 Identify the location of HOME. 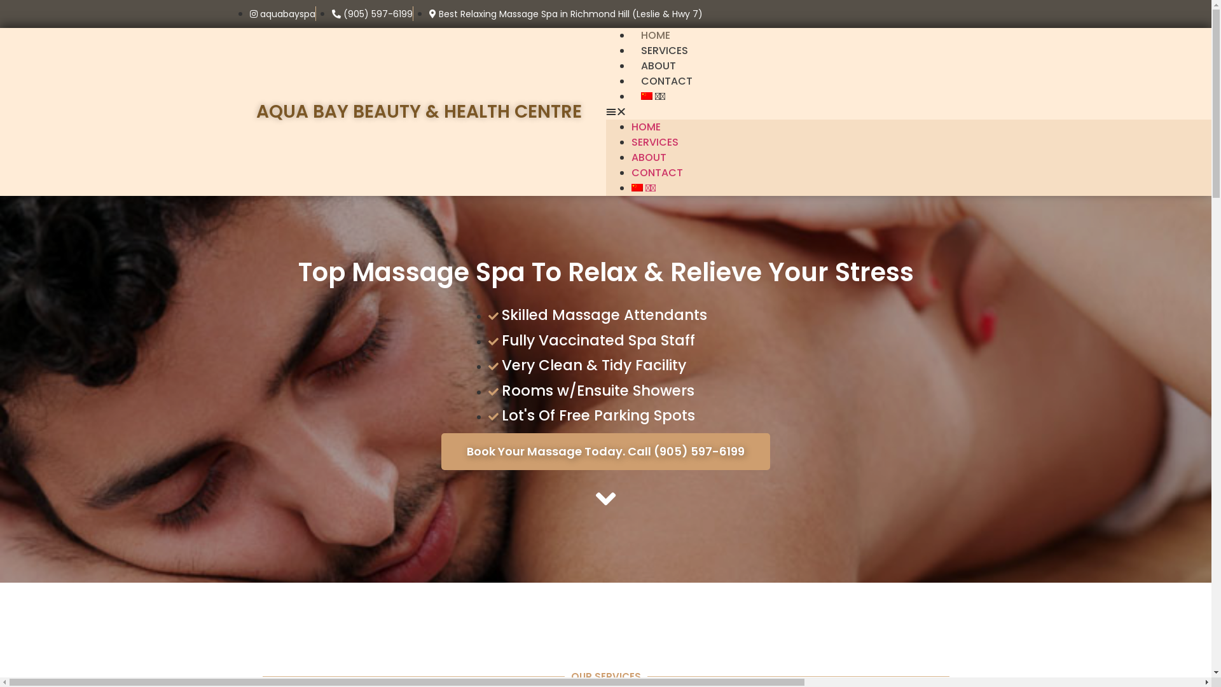
(645, 127).